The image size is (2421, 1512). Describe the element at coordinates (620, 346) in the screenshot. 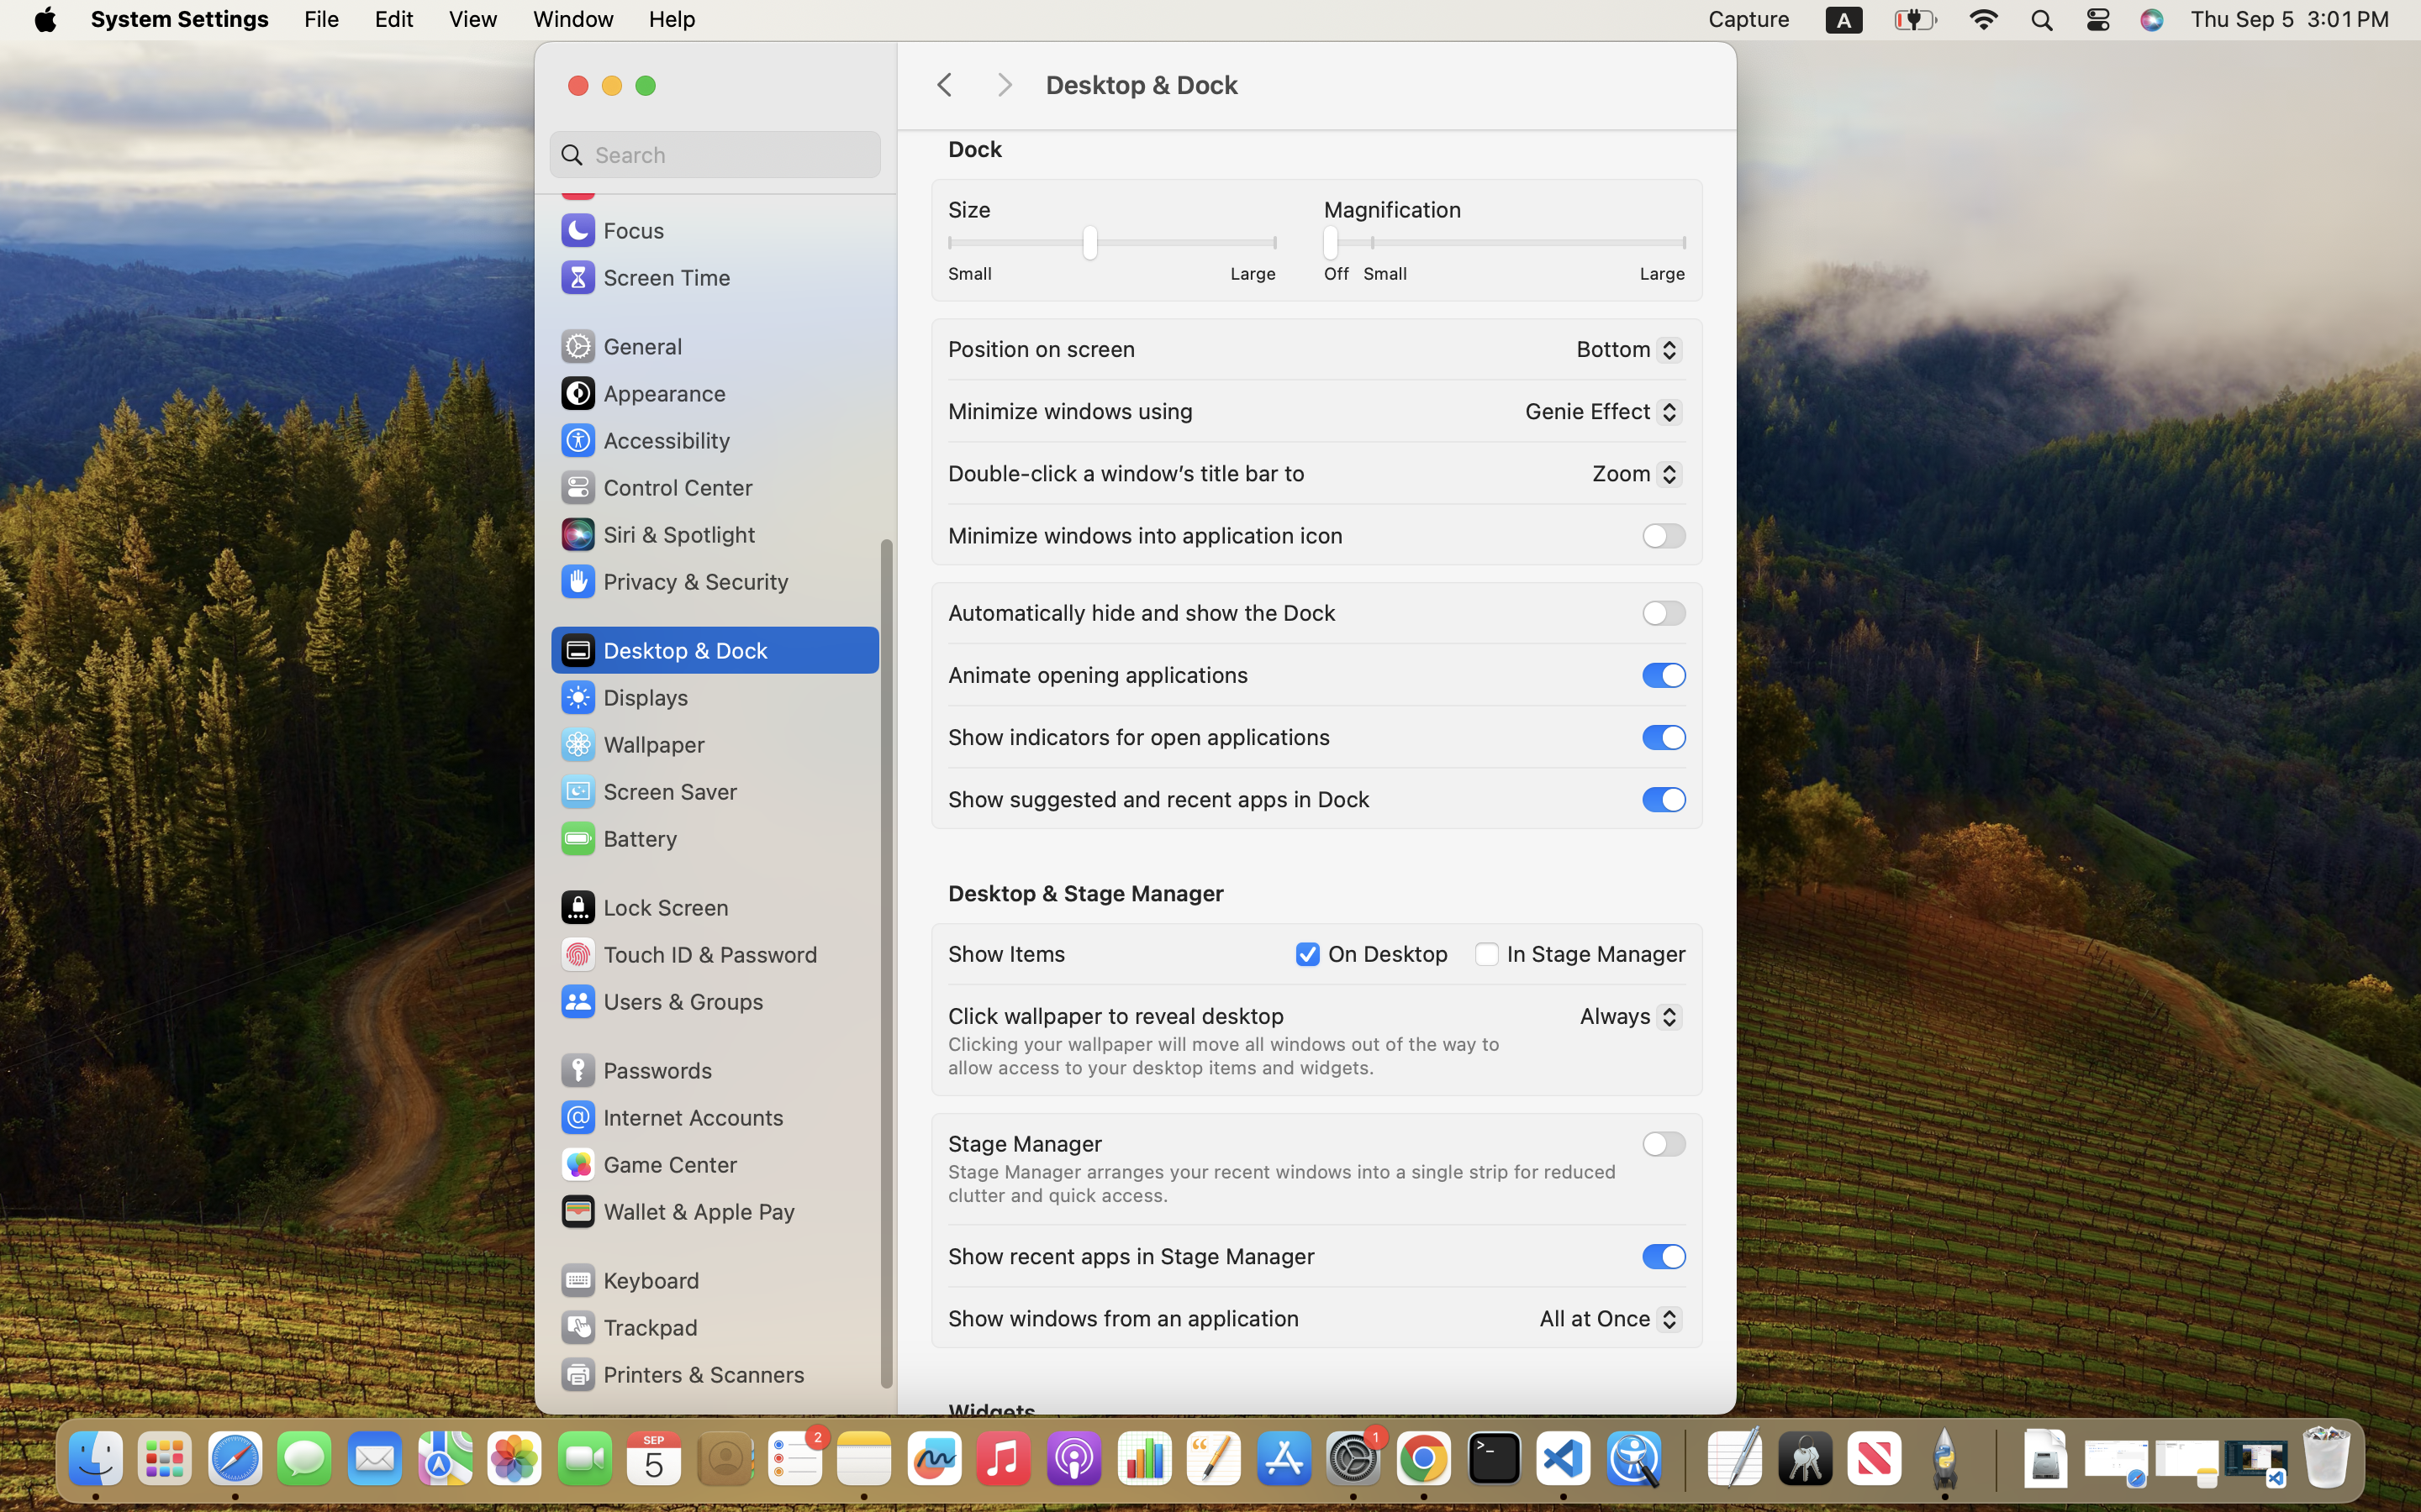

I see `General` at that location.